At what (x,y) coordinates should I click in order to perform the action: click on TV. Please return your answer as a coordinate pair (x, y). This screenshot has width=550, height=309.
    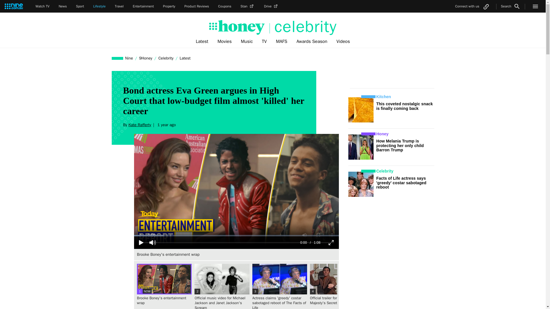
    Looking at the image, I should click on (264, 41).